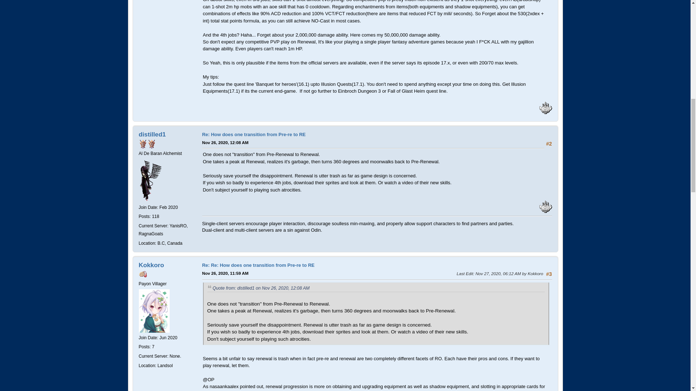 Image resolution: width=696 pixels, height=391 pixels. I want to click on Kokkoro, so click(151, 265).